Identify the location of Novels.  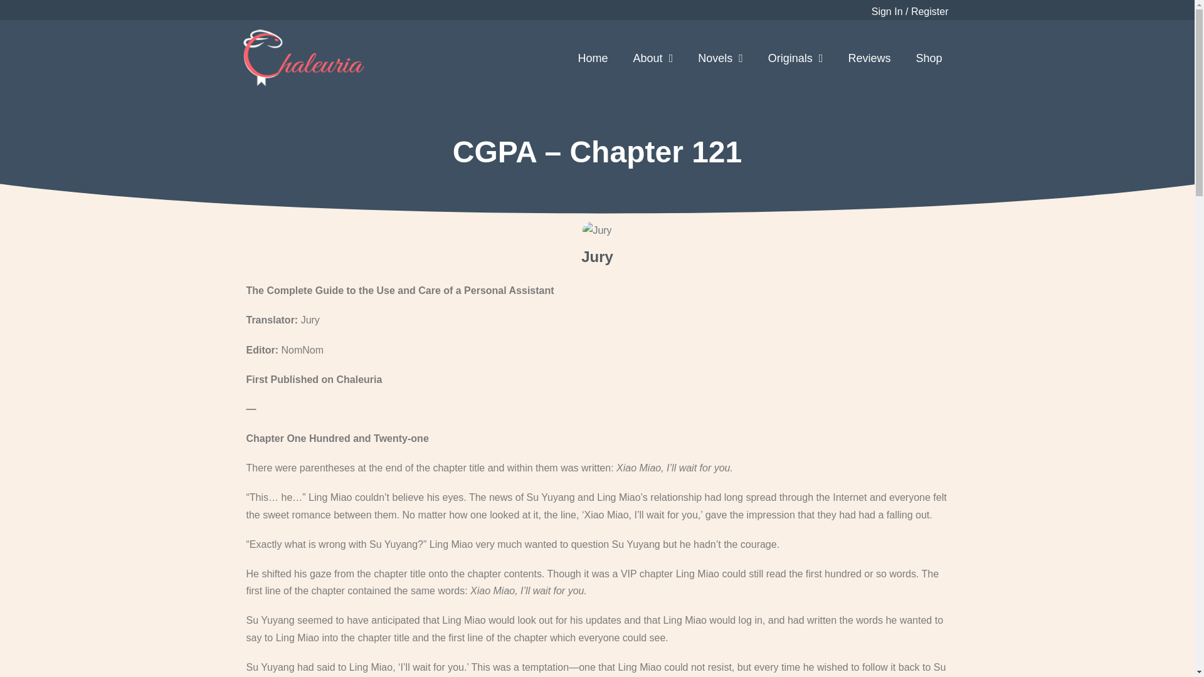
(720, 58).